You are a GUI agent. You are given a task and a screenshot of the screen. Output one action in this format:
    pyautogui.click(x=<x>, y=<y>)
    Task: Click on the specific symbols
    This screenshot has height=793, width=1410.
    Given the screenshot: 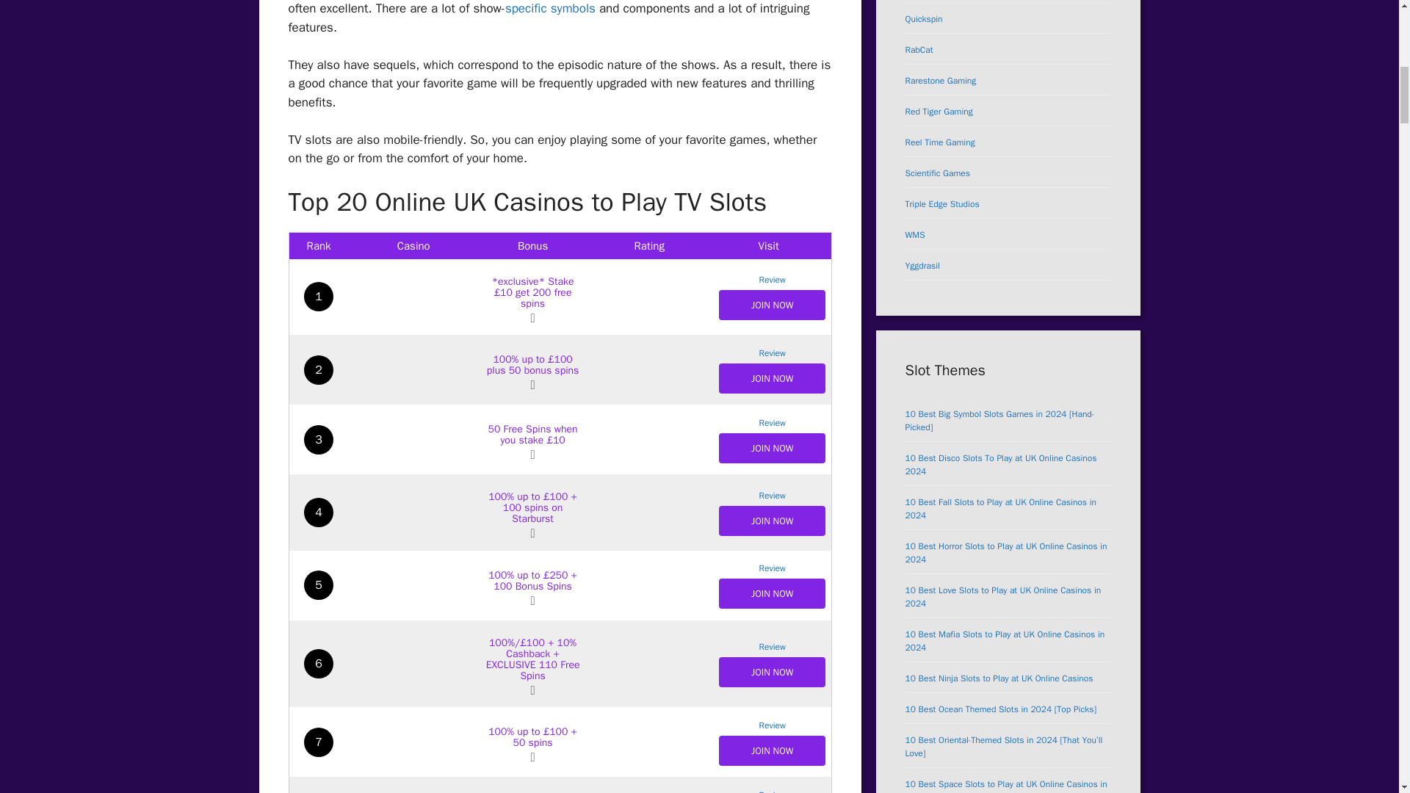 What is the action you would take?
    pyautogui.click(x=549, y=8)
    